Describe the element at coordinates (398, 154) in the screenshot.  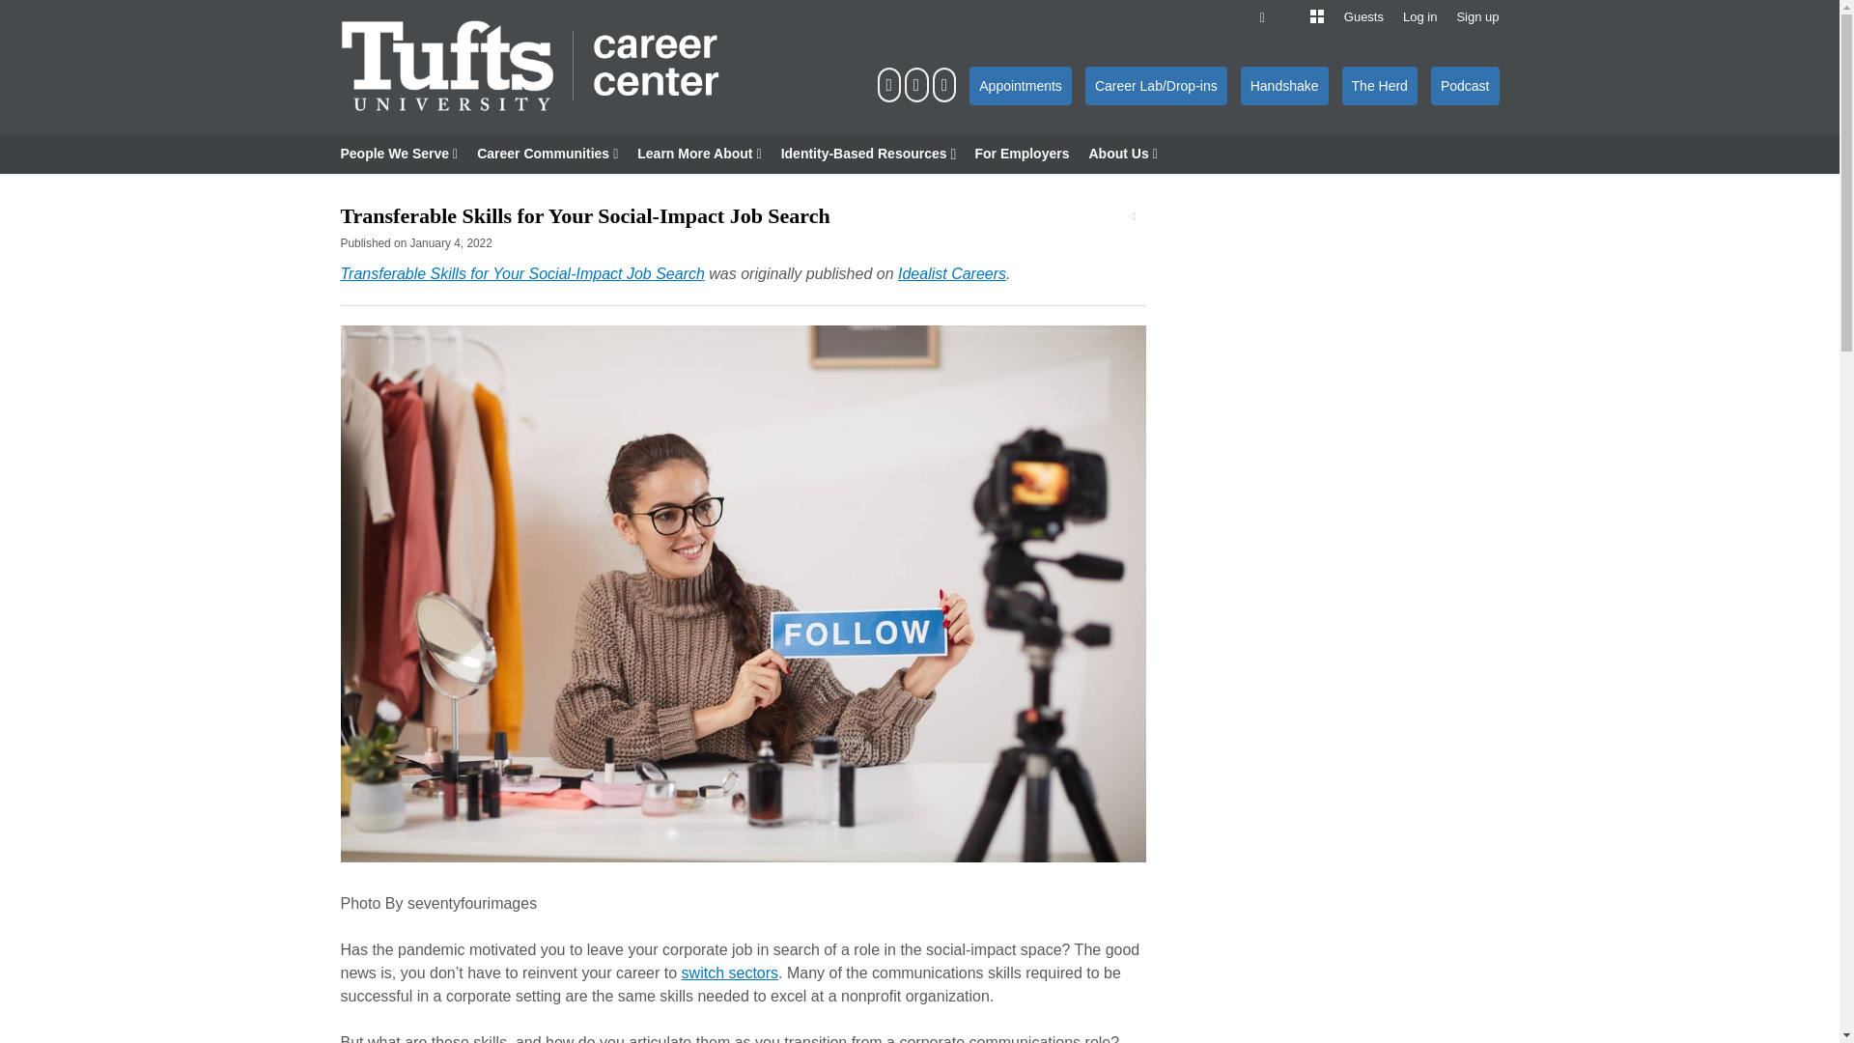
I see `People We Serve` at that location.